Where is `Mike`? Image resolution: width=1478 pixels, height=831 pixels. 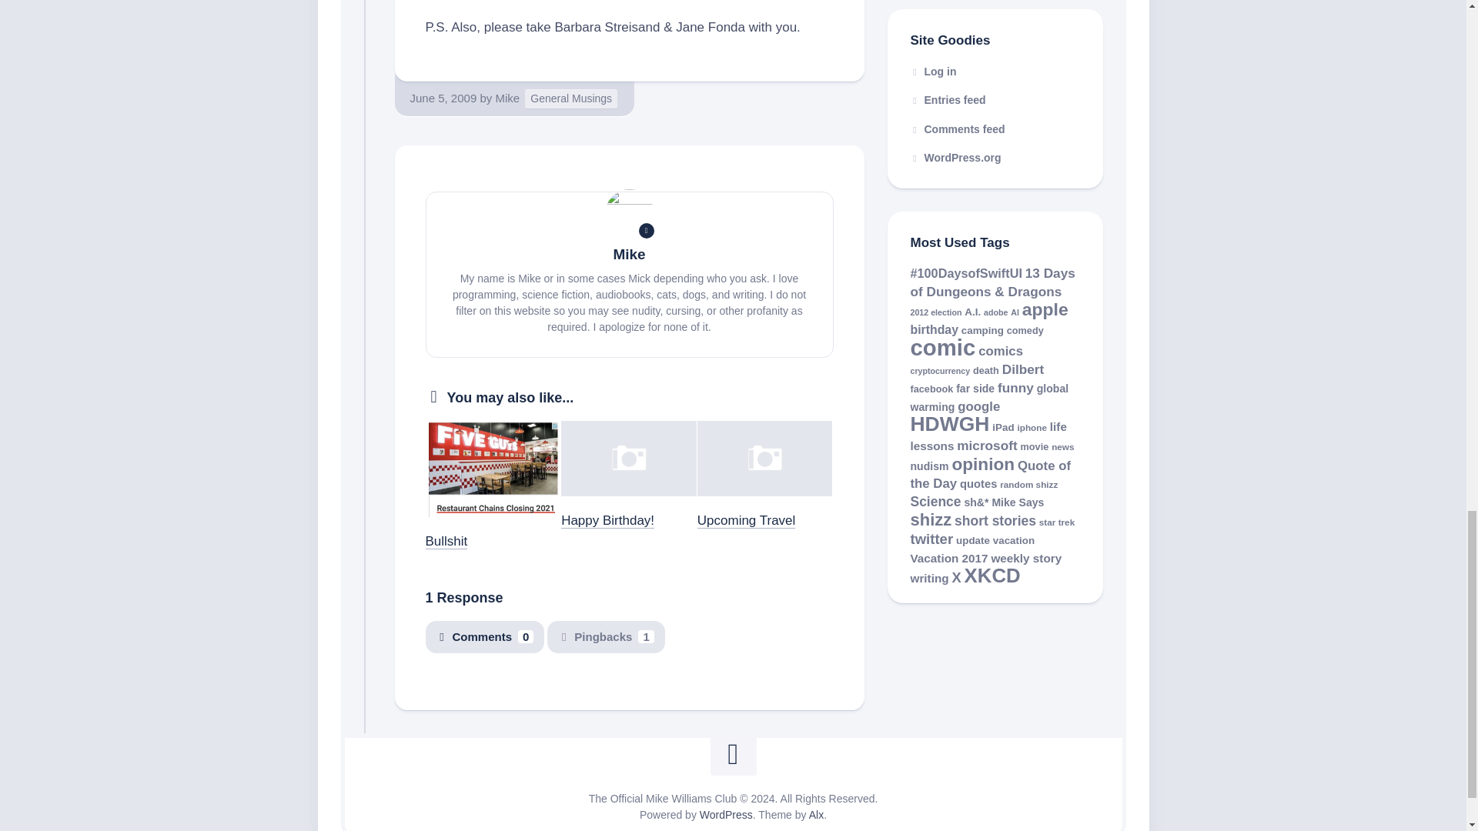
Mike is located at coordinates (507, 98).